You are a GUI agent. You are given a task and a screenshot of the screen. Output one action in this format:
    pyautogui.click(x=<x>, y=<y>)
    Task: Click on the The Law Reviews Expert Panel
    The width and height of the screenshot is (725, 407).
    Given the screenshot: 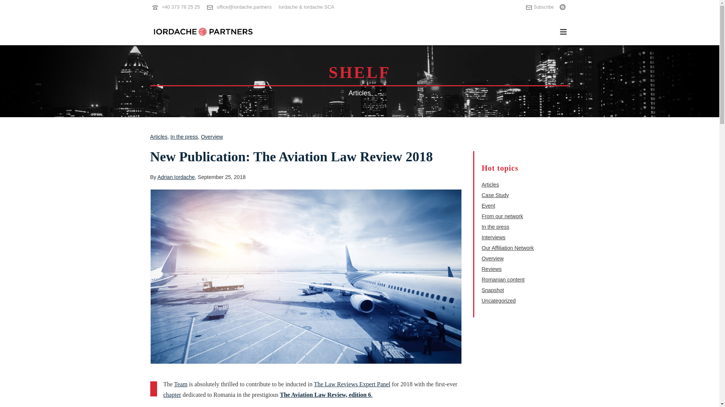 What is the action you would take?
    pyautogui.click(x=352, y=384)
    